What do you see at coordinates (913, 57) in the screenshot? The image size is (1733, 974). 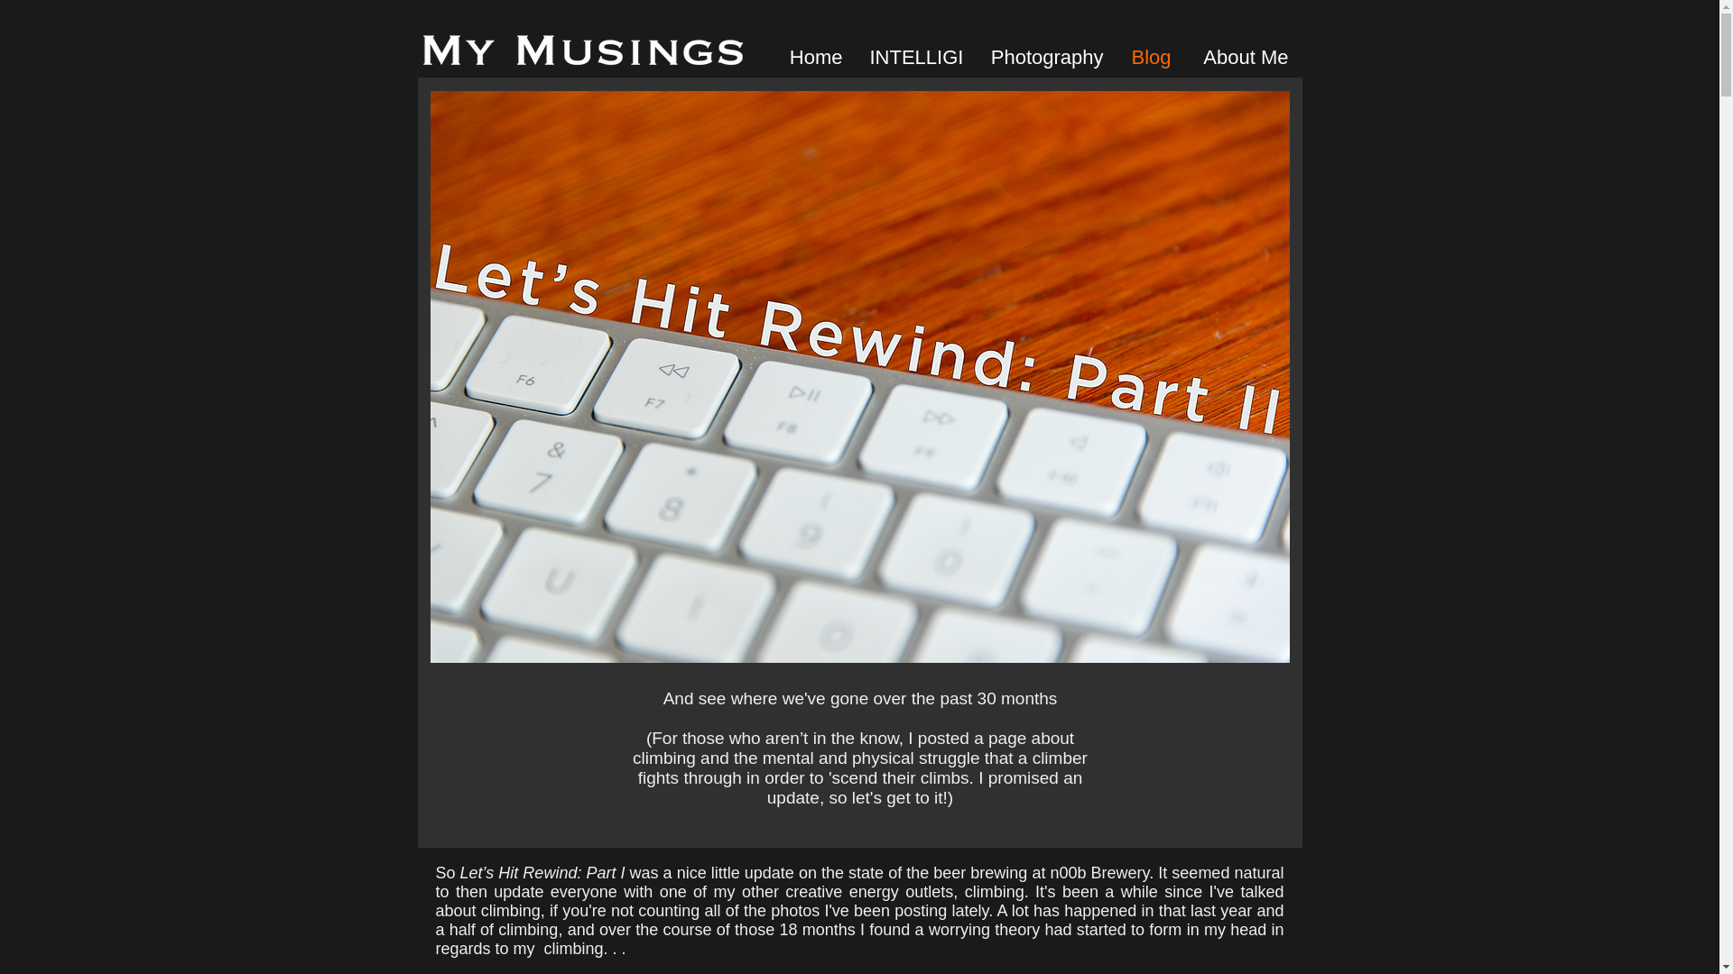 I see `INTELLIGI` at bounding box center [913, 57].